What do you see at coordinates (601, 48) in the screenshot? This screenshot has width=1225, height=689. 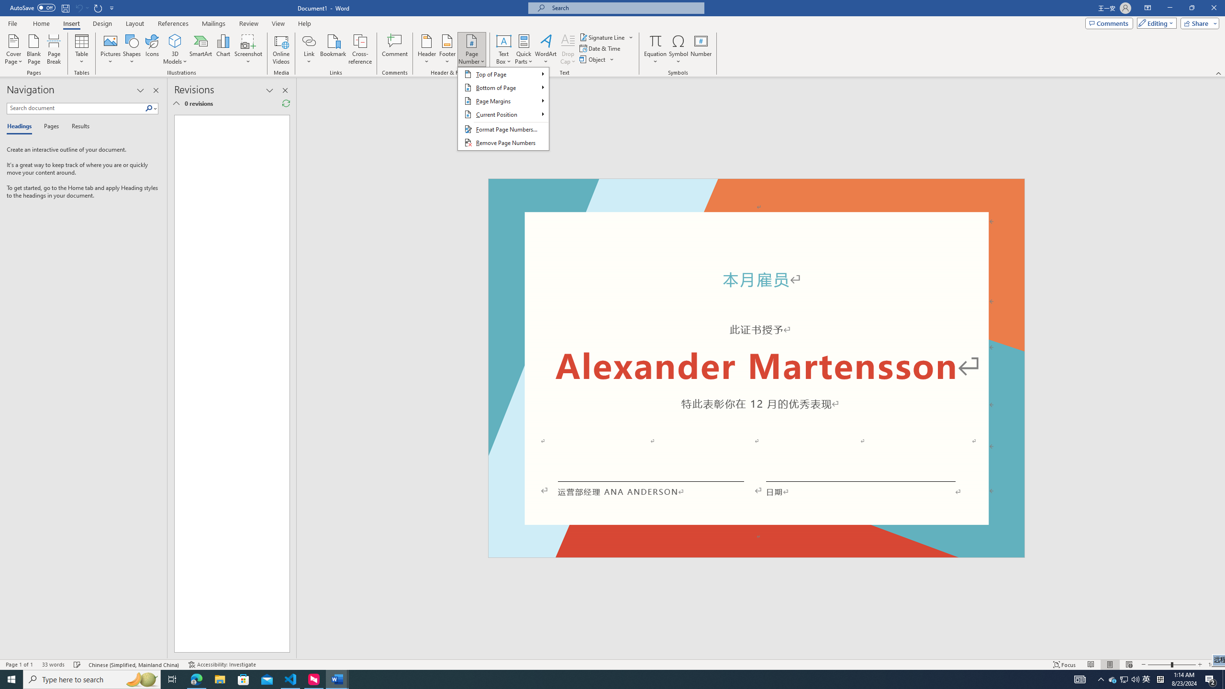 I see `Date & Time...` at bounding box center [601, 48].